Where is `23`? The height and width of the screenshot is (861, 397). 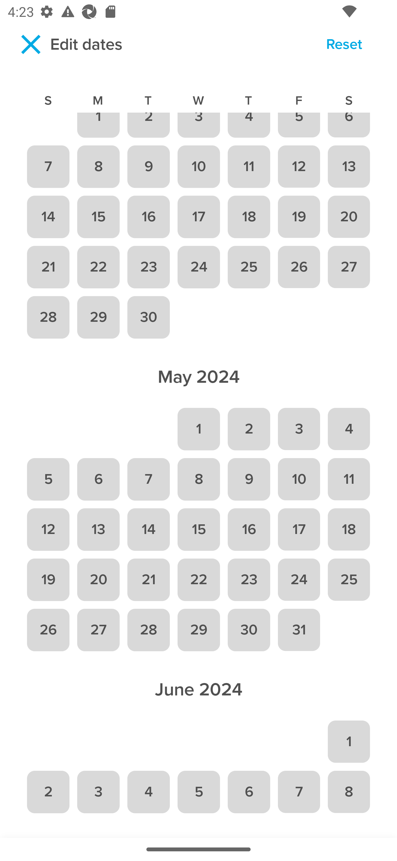
23 is located at coordinates (249, 580).